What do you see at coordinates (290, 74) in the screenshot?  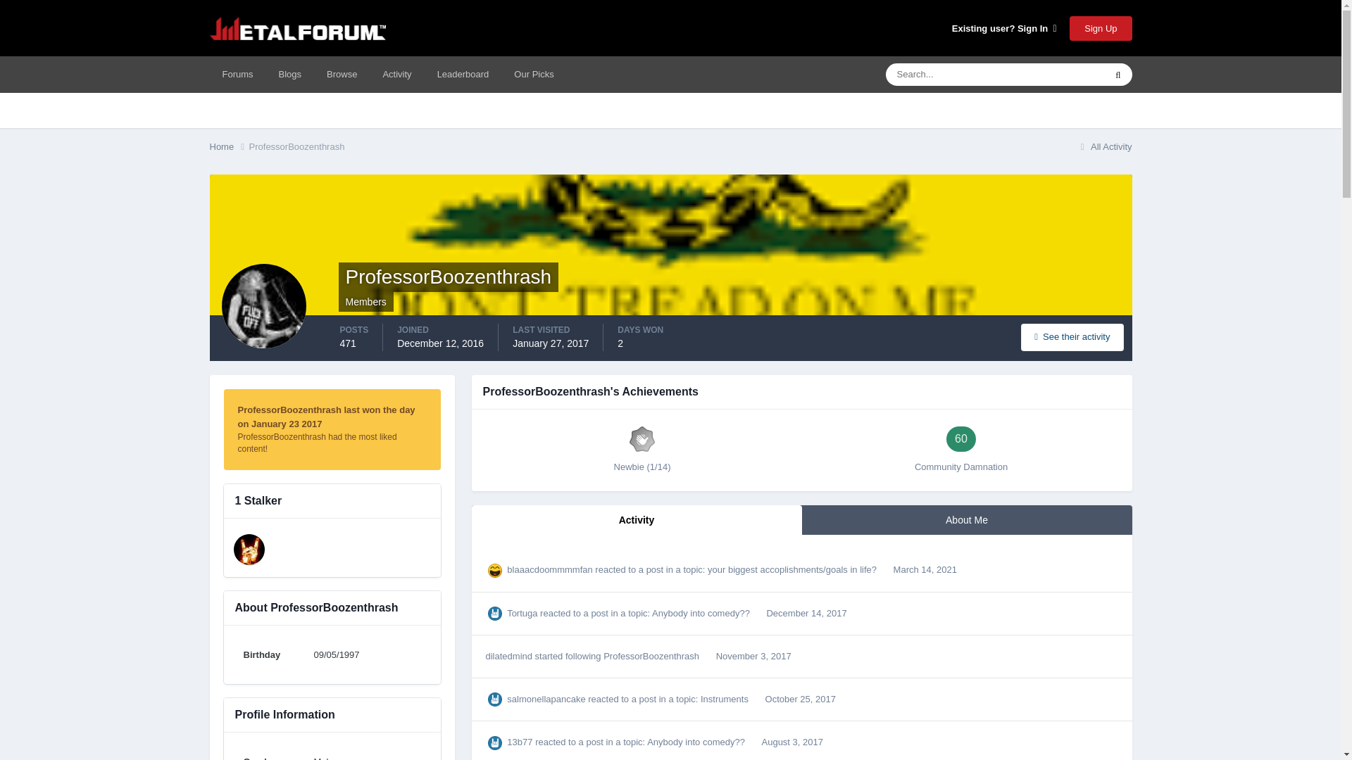 I see `Blogs` at bounding box center [290, 74].